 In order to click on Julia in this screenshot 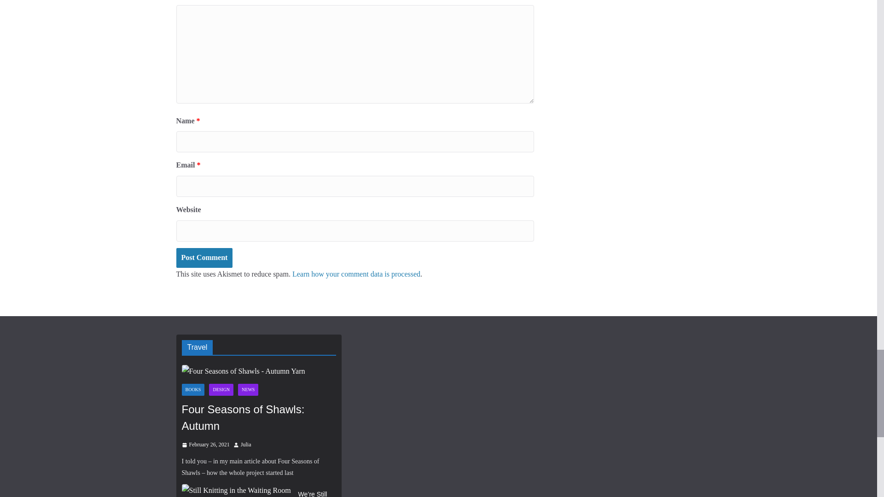, I will do `click(246, 445)`.